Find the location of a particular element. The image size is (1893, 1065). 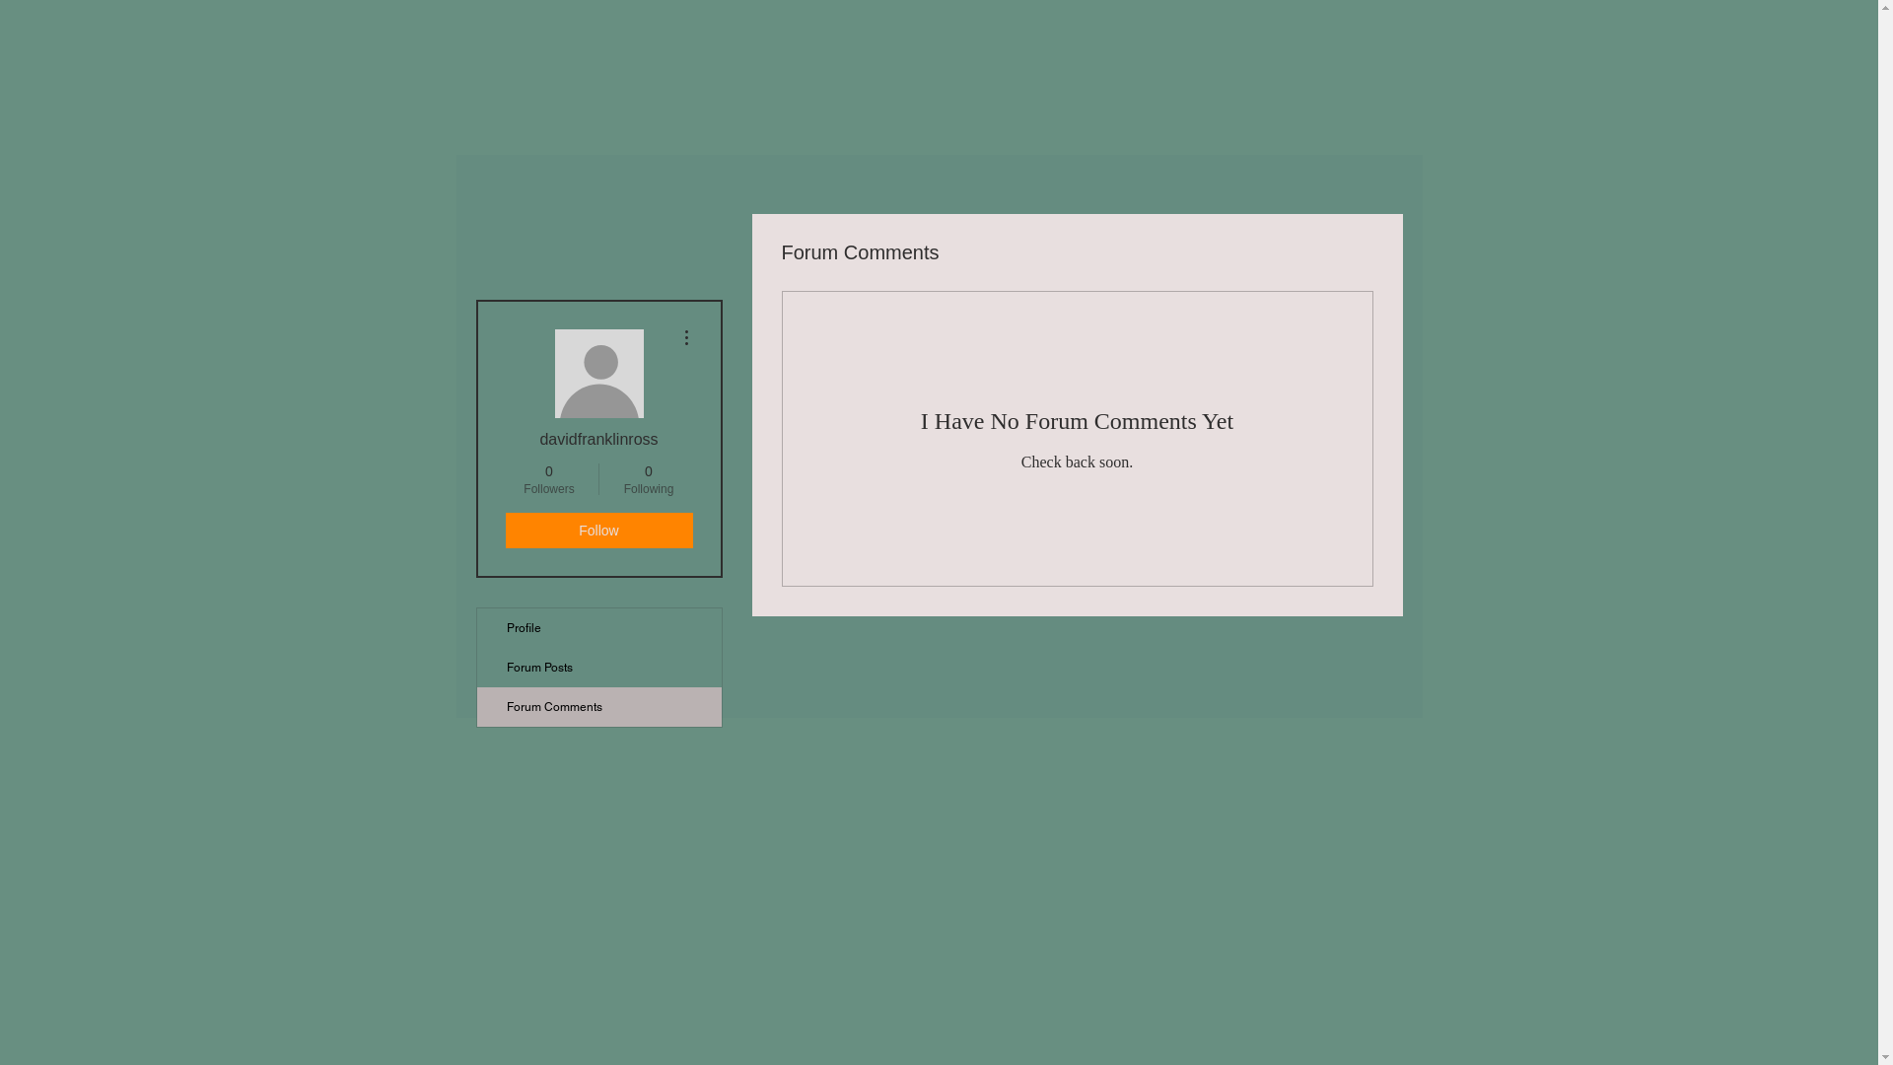

Forum Posts is located at coordinates (599, 668).